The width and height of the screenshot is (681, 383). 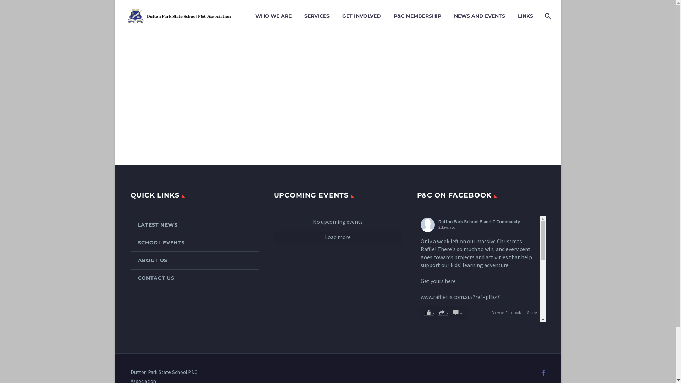 I want to click on NEWS AND EVENTS, so click(x=479, y=16).